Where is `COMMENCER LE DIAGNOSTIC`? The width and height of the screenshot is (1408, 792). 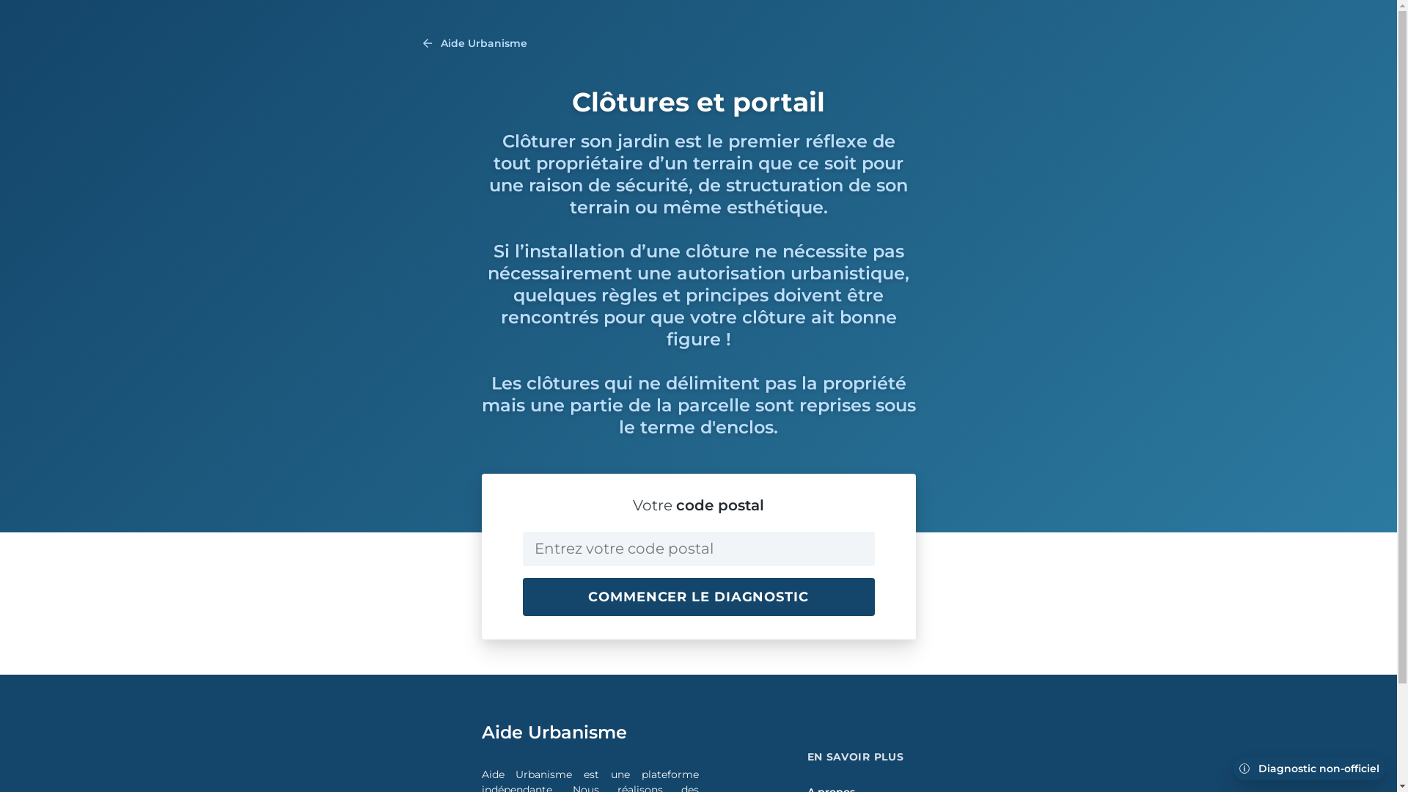 COMMENCER LE DIAGNOSTIC is located at coordinates (698, 597).